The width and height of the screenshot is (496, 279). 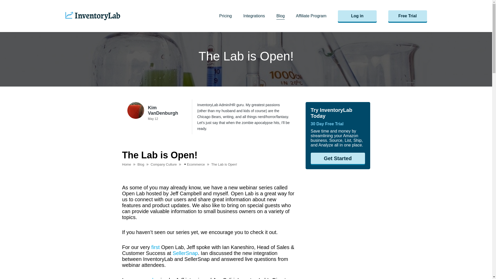 I want to click on Log in, so click(x=357, y=16).